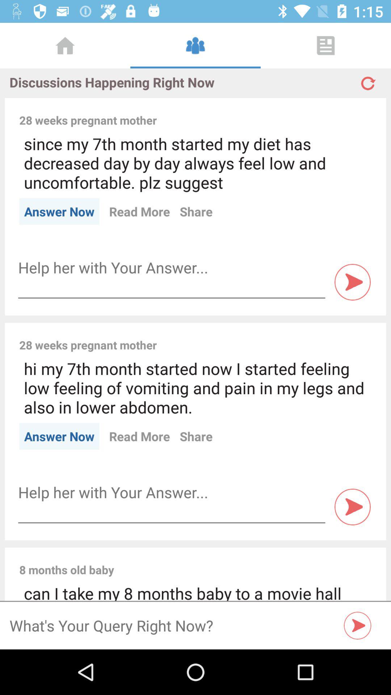 This screenshot has width=391, height=695. What do you see at coordinates (248, 562) in the screenshot?
I see `choose icon next to the 8 months old icon` at bounding box center [248, 562].